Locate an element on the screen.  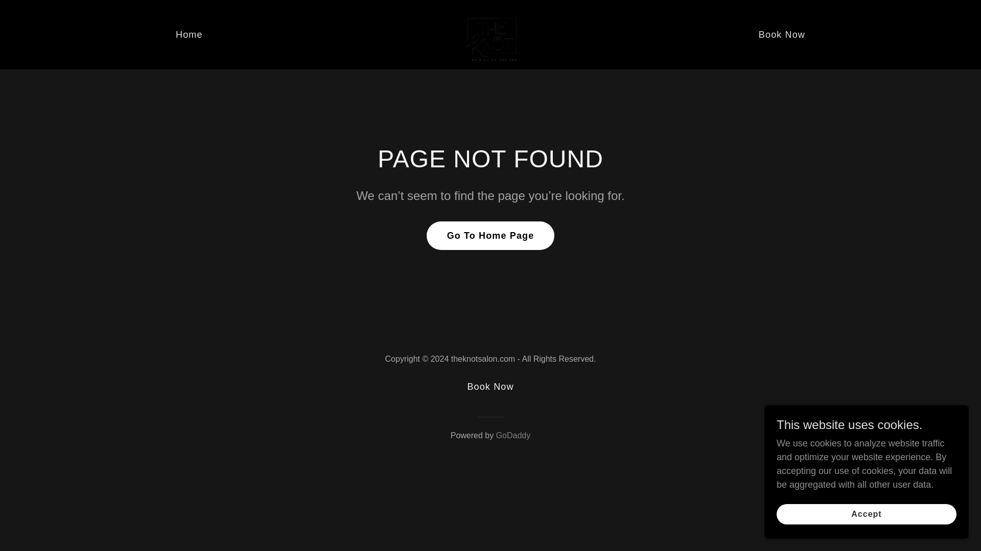
GoDaddy is located at coordinates (513, 435).